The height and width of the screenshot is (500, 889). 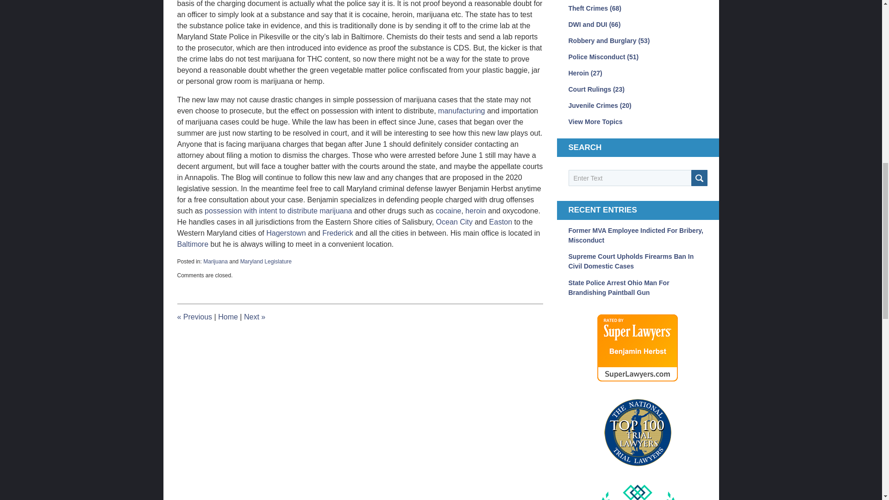 What do you see at coordinates (455, 222) in the screenshot?
I see `Ocean City` at bounding box center [455, 222].